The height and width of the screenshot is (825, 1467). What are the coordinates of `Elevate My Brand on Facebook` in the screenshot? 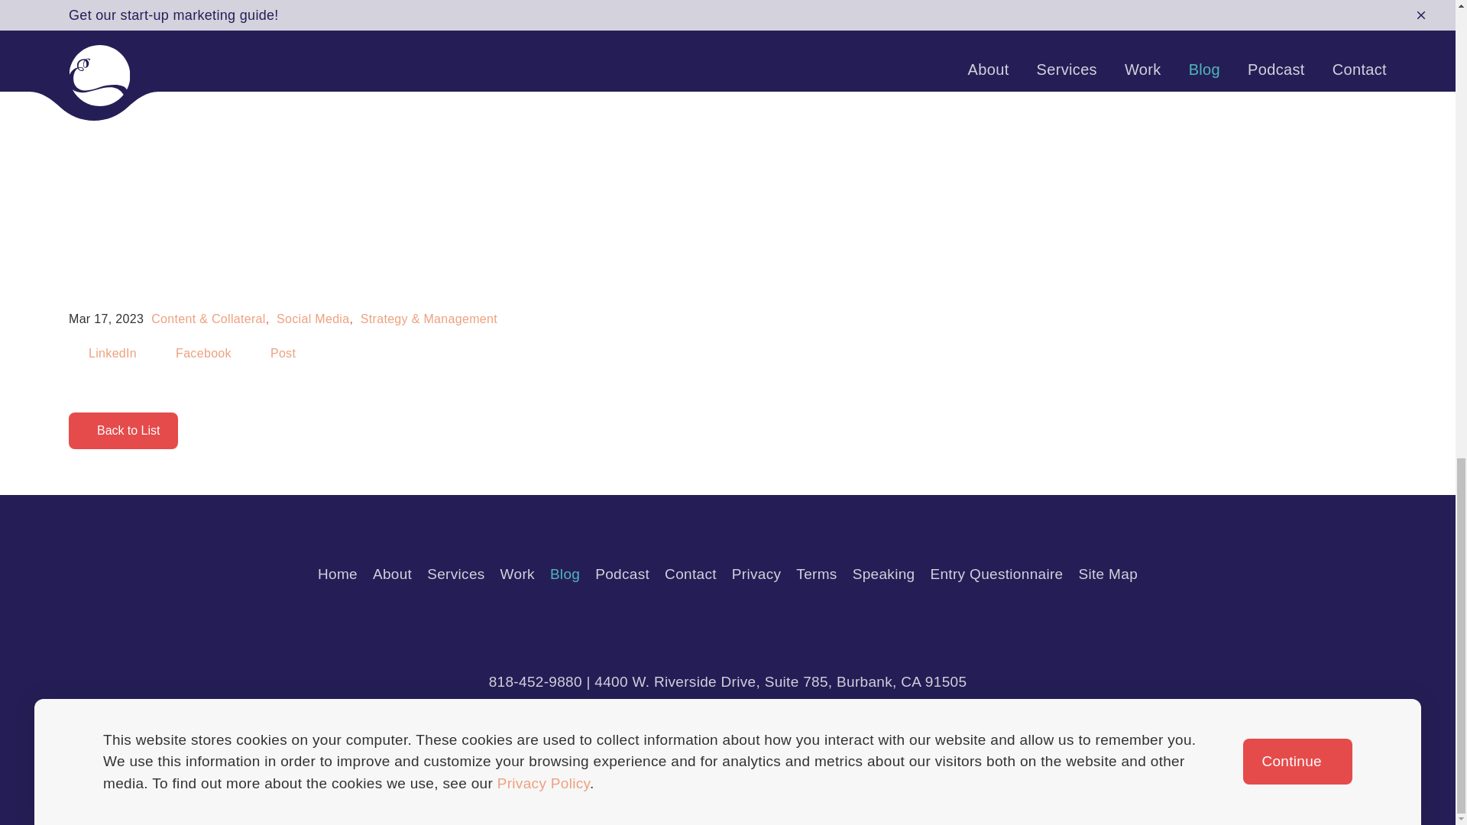 It's located at (628, 628).